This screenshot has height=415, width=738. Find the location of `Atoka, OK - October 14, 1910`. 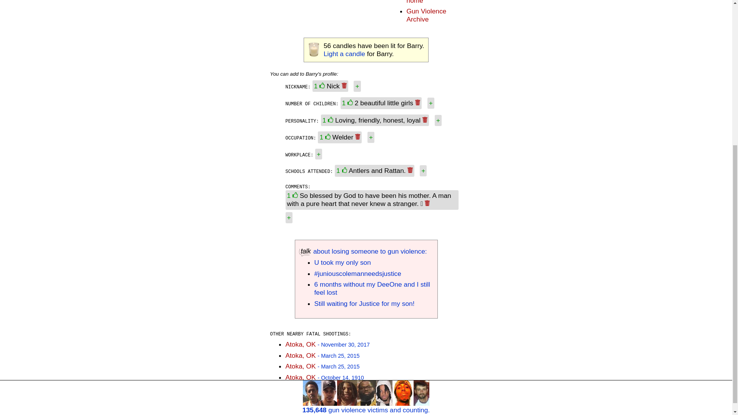

Atoka, OK - October 14, 1910 is located at coordinates (324, 377).